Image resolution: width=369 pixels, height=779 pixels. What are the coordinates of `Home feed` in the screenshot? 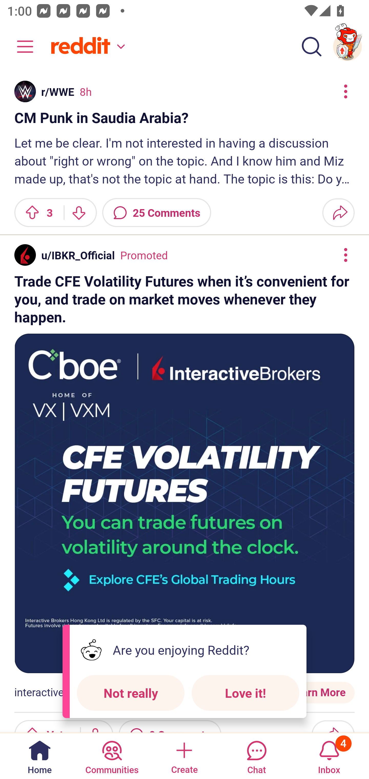 It's located at (86, 47).